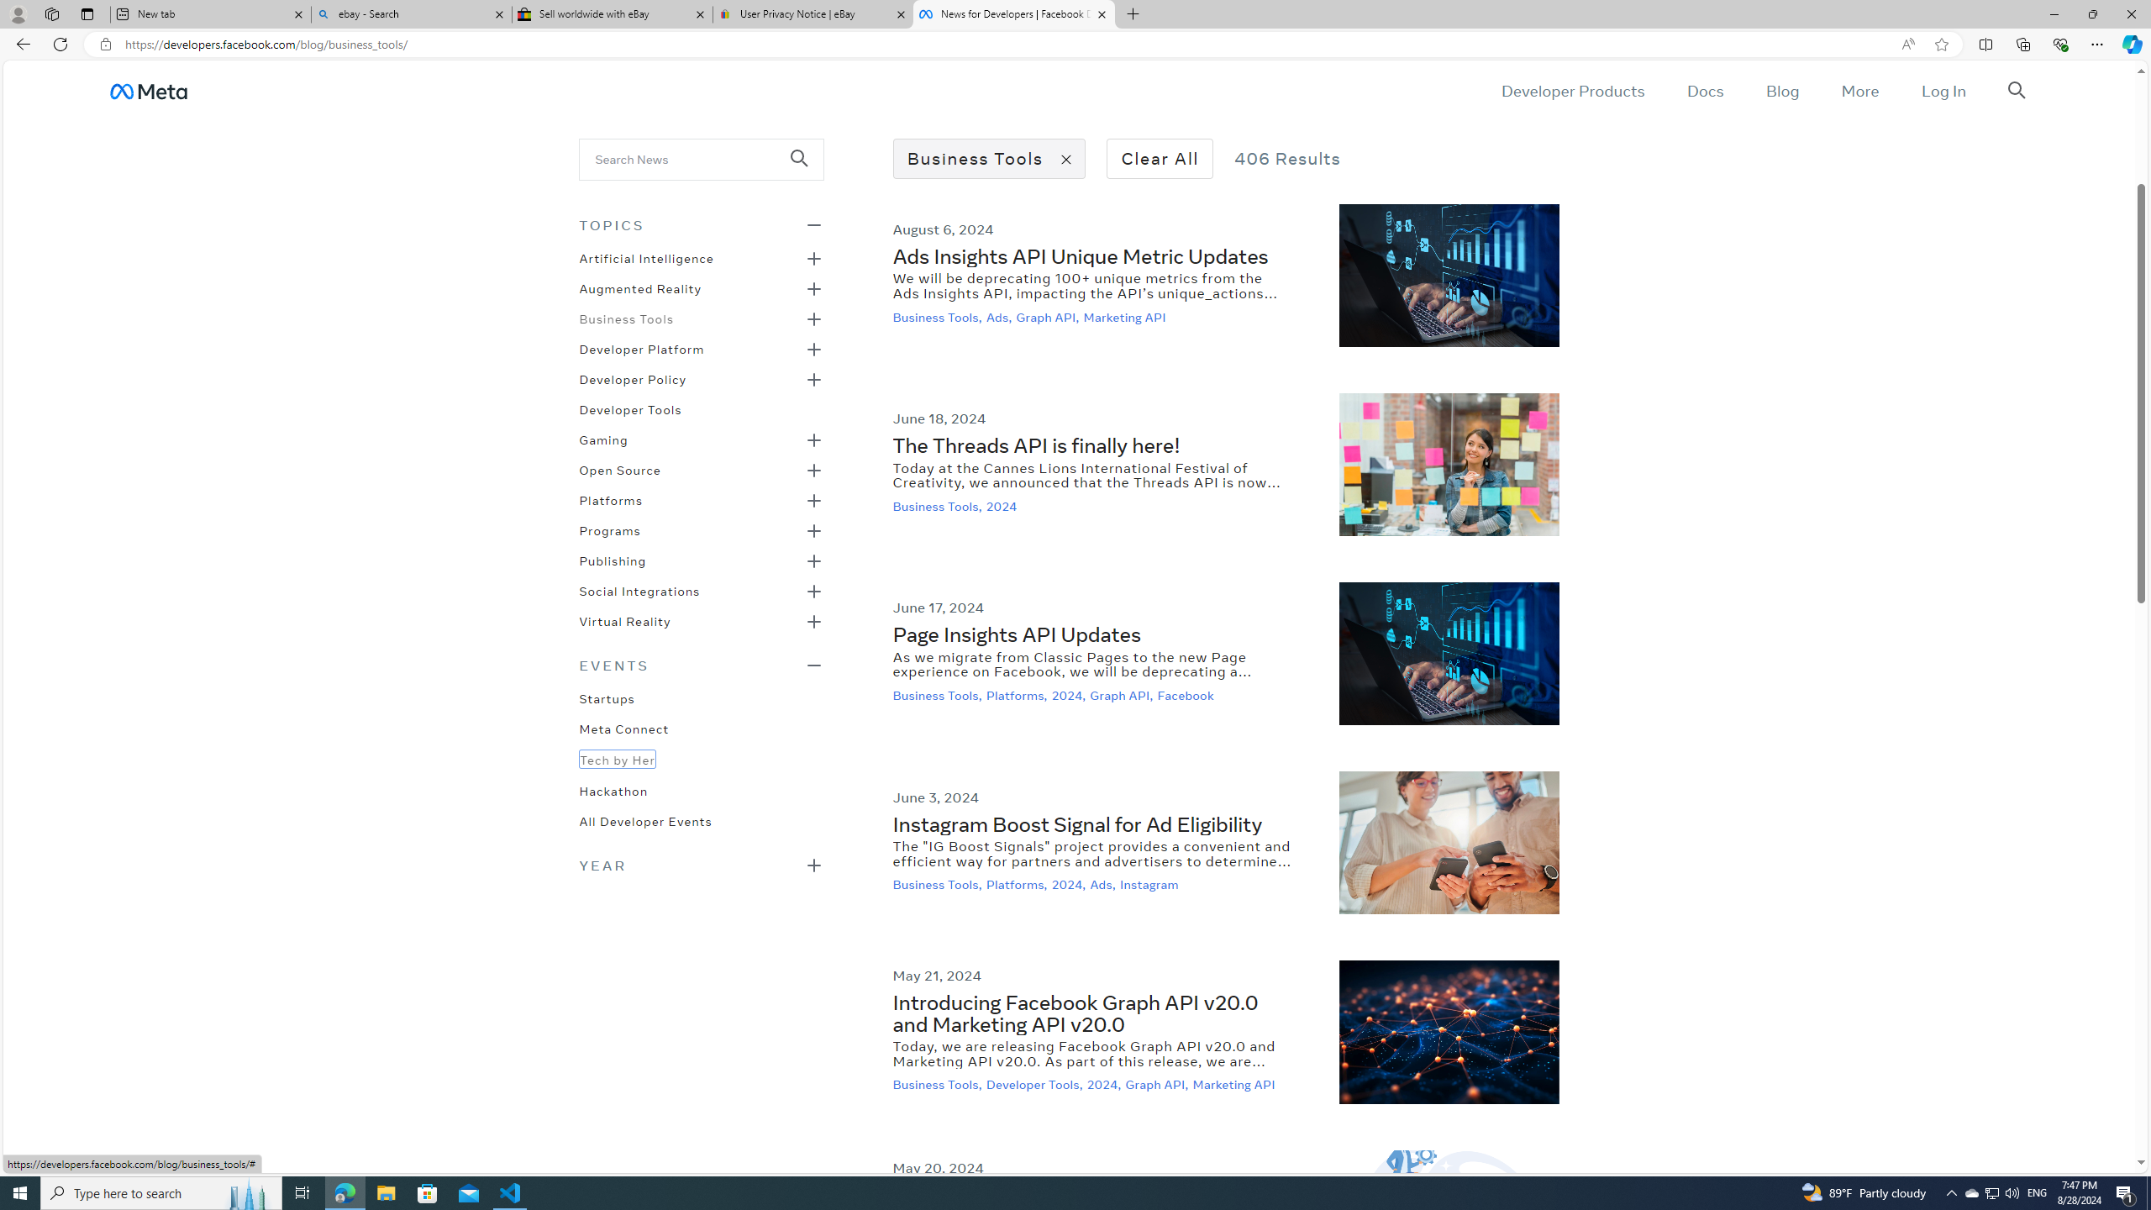 This screenshot has height=1210, width=2151. What do you see at coordinates (1012, 14) in the screenshot?
I see `News for Developers | Facebook Developers` at bounding box center [1012, 14].